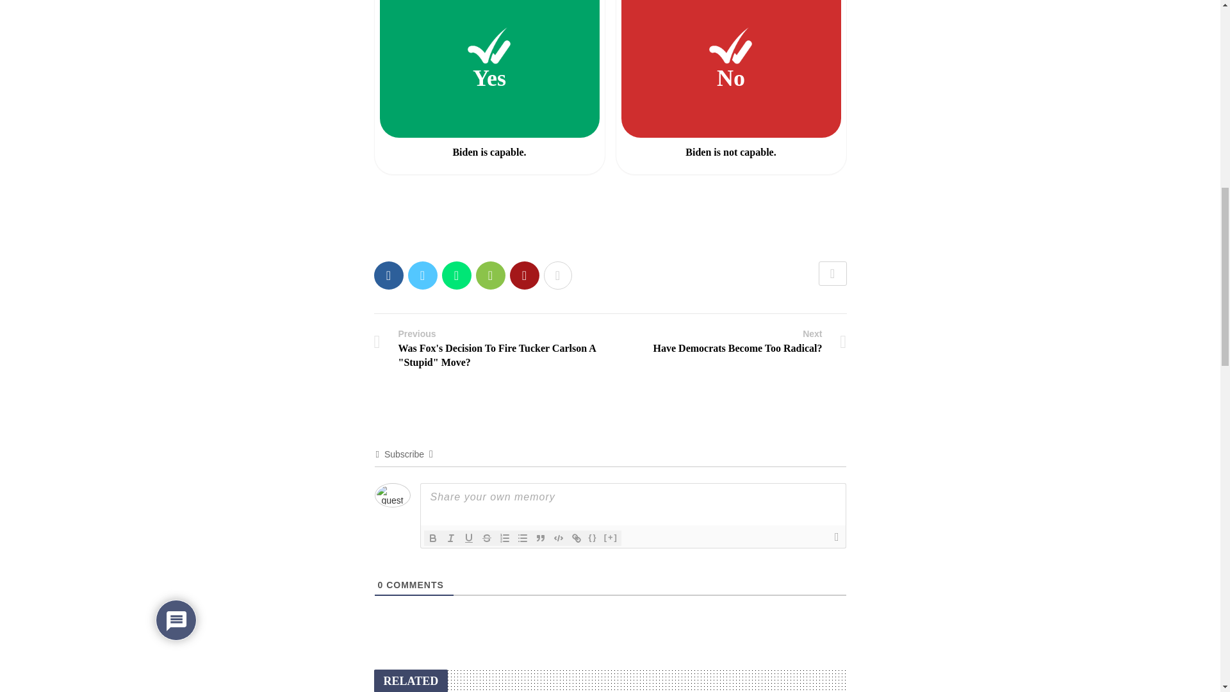  I want to click on Add Bookmark, so click(833, 274).